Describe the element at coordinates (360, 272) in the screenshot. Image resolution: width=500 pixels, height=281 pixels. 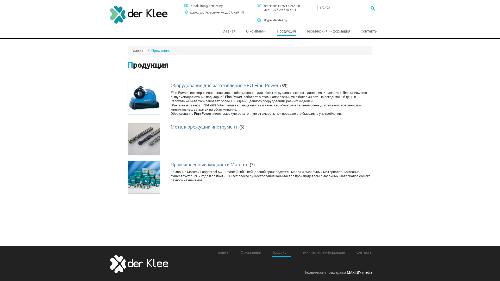
I see `MAXI.BY media` at that location.